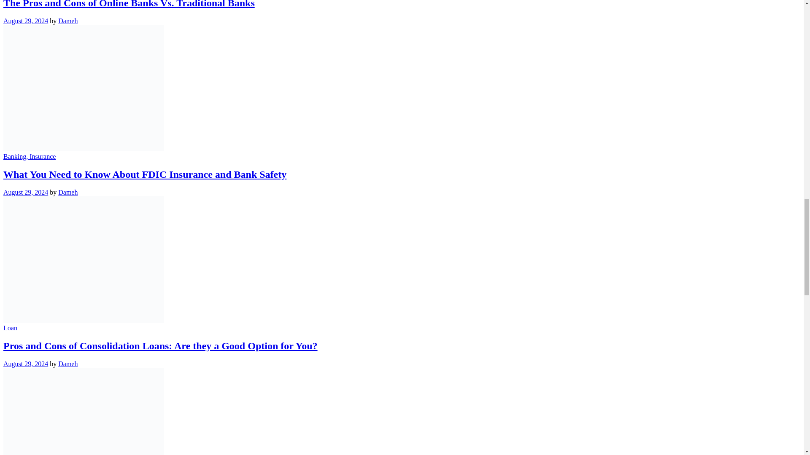 The image size is (810, 455). I want to click on The Pros and Cons of Online Banks Vs. Traditional Banks, so click(129, 4).